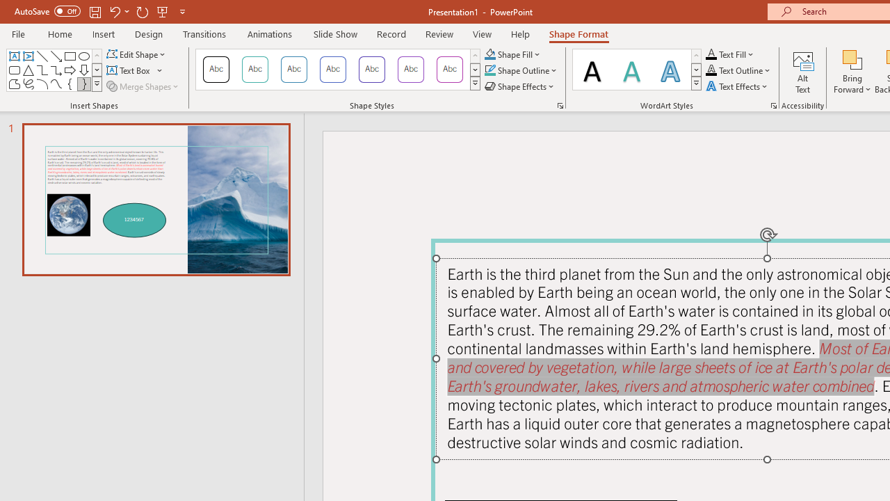  Describe the element at coordinates (711, 71) in the screenshot. I see `Text Outline RGB(0, 0, 0)` at that location.